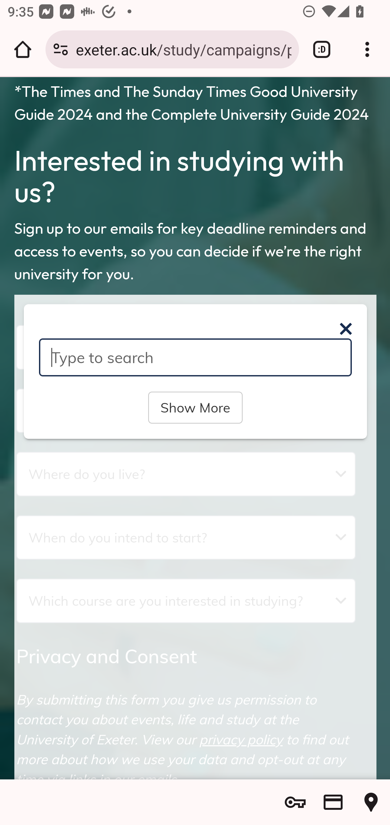  Describe the element at coordinates (23, 49) in the screenshot. I see `Open the home page` at that location.